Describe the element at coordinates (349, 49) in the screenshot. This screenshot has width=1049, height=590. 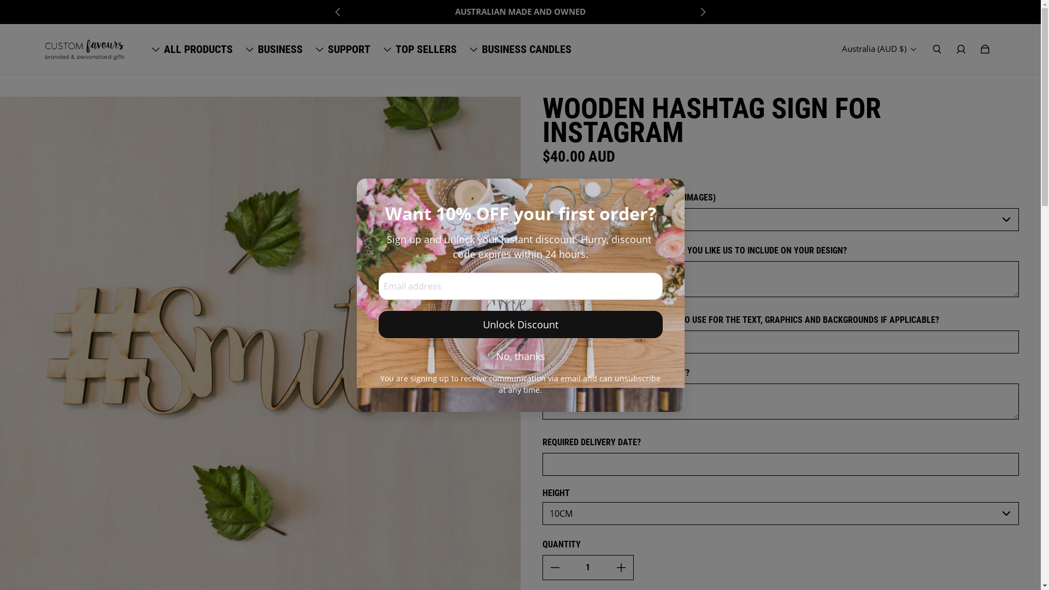
I see `SUPPORT` at that location.